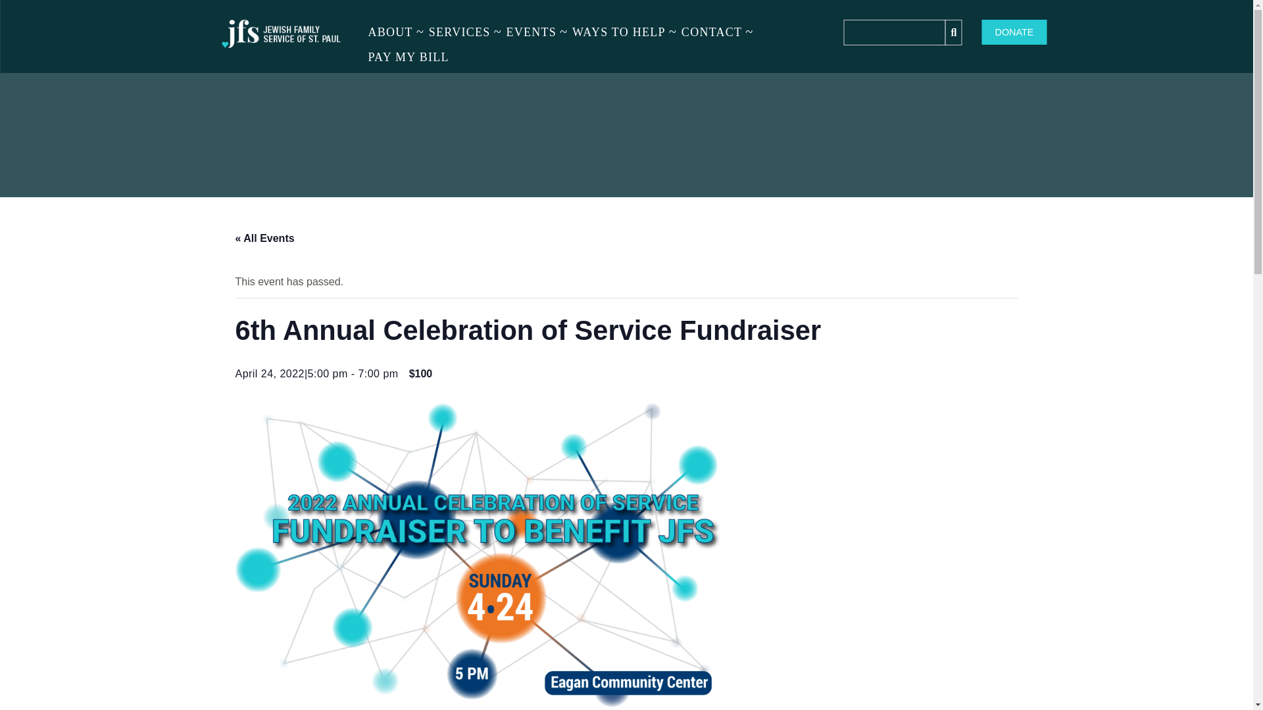  I want to click on ABOUT, so click(390, 32).